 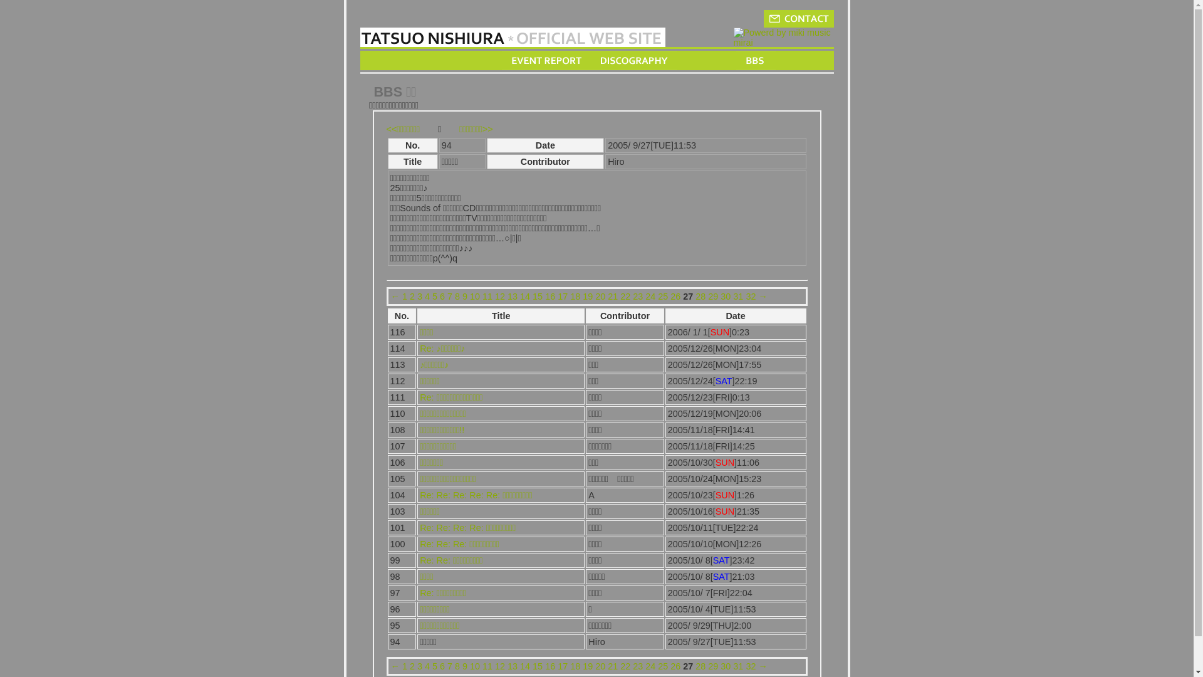 What do you see at coordinates (538, 666) in the screenshot?
I see `15` at bounding box center [538, 666].